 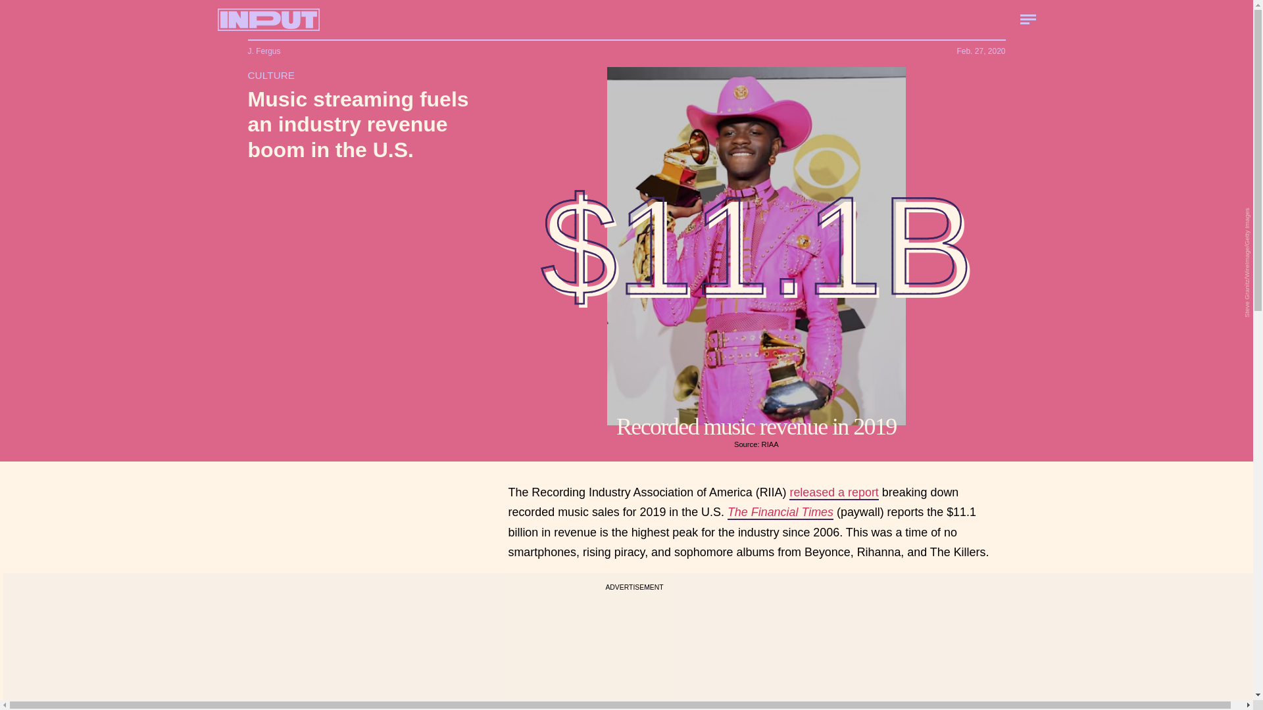 What do you see at coordinates (780, 512) in the screenshot?
I see `The Financial Times` at bounding box center [780, 512].